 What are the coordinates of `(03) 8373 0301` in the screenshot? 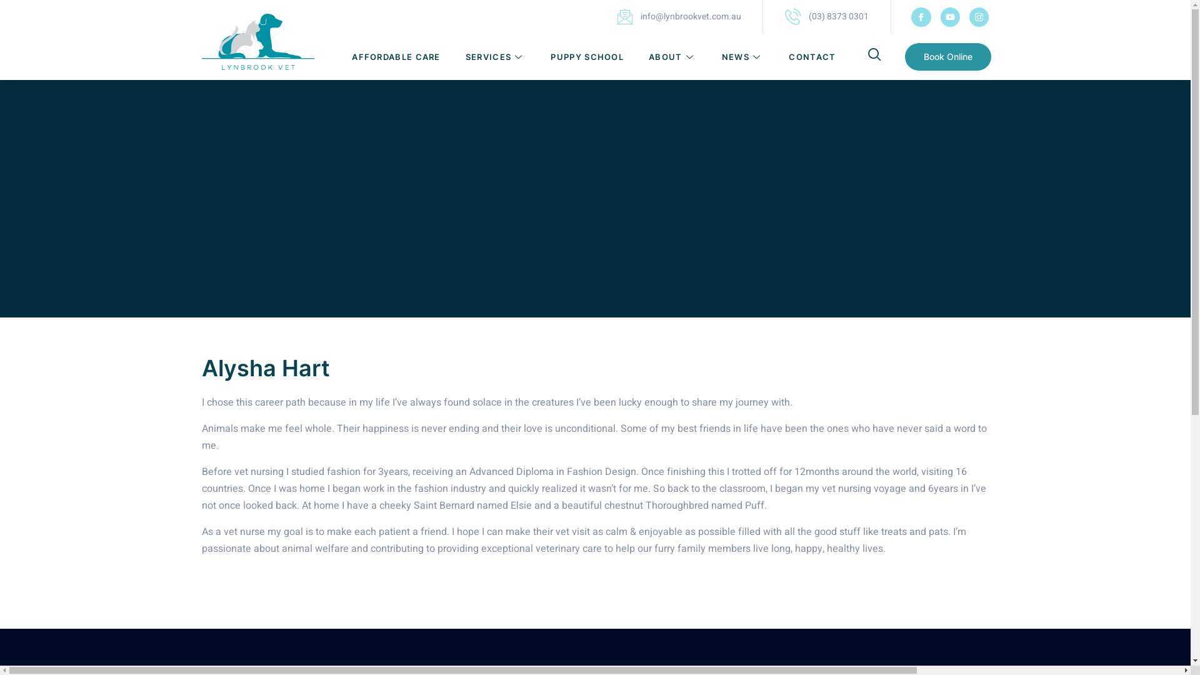 It's located at (827, 17).